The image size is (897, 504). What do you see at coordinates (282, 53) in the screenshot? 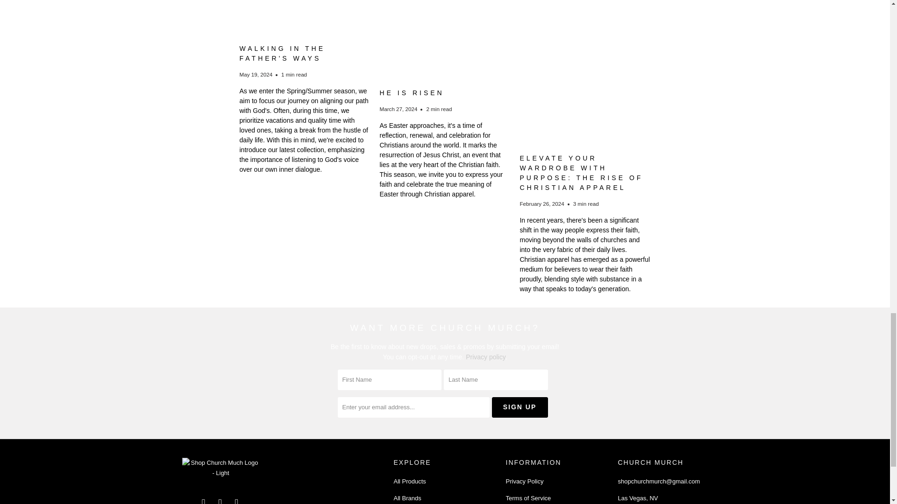
I see `Walking in the Father's Ways` at bounding box center [282, 53].